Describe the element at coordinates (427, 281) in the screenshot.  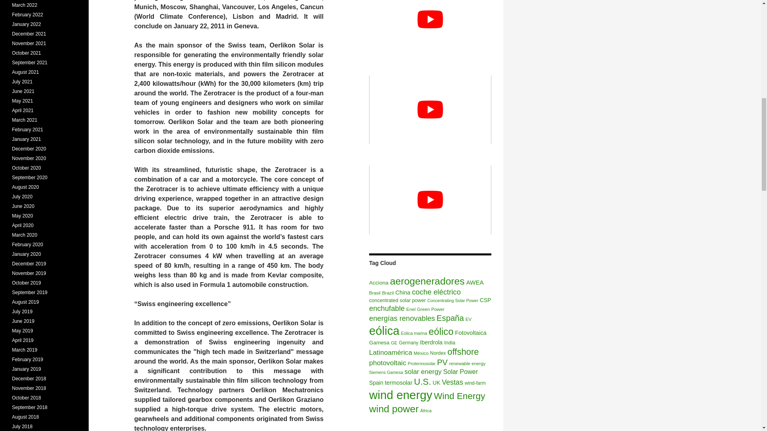
I see `aerogeneradores` at that location.